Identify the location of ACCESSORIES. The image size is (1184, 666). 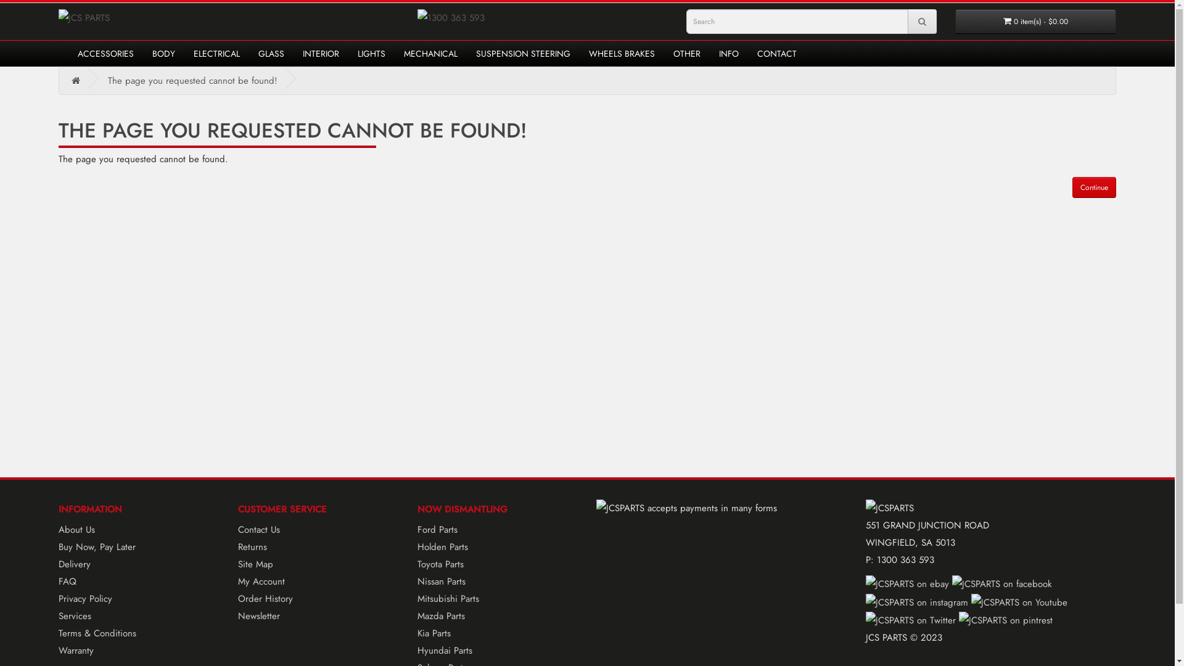
(106, 54).